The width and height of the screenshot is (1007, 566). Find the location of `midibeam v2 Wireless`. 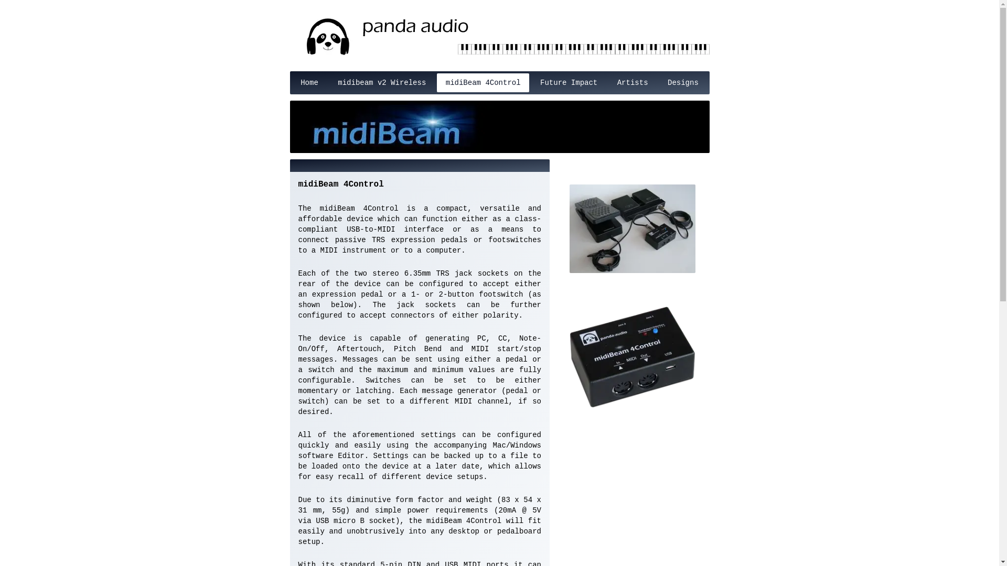

midibeam v2 Wireless is located at coordinates (382, 83).